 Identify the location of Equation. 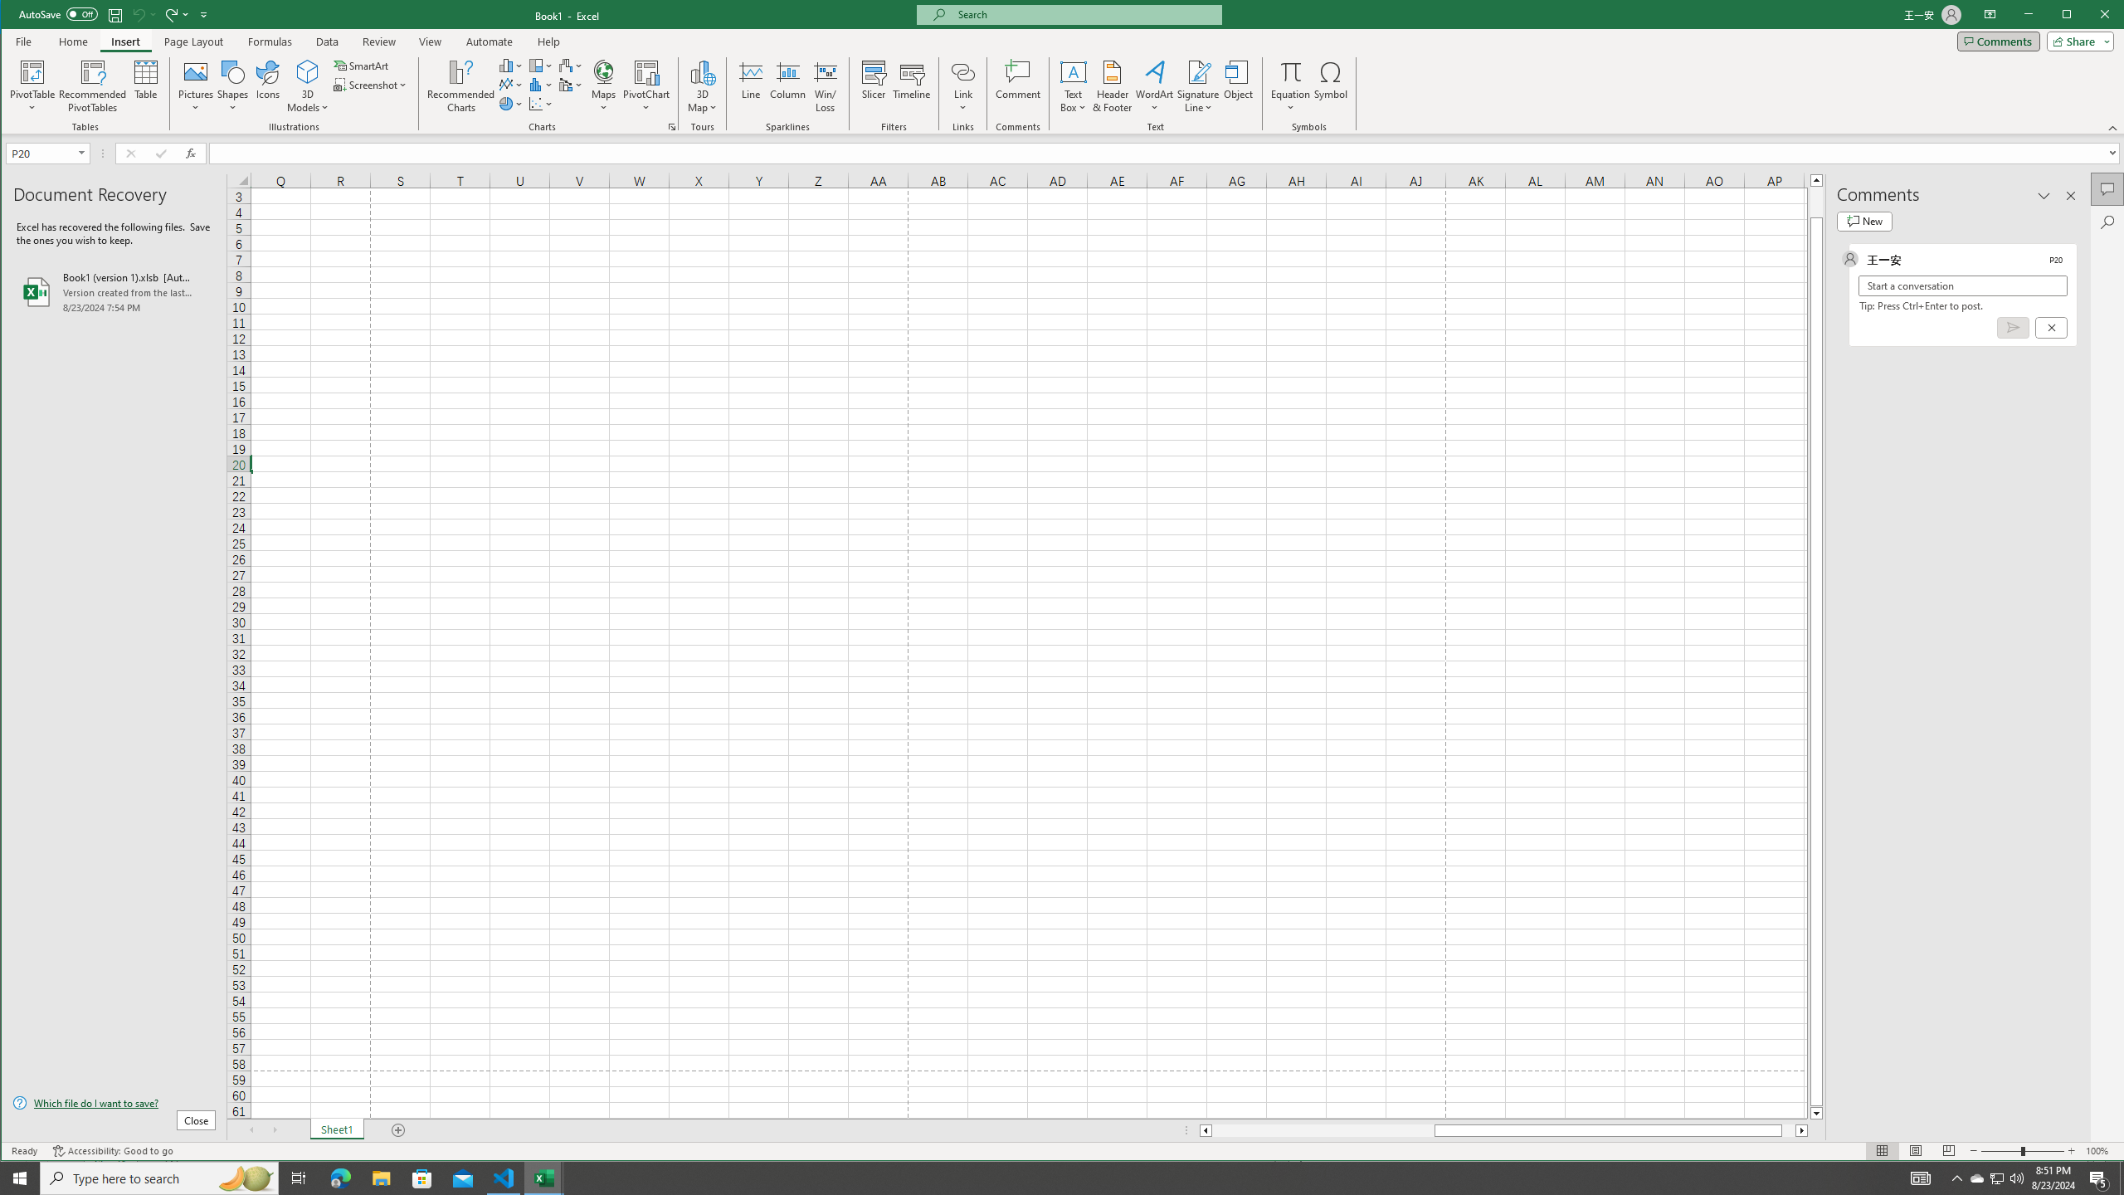
(1291, 71).